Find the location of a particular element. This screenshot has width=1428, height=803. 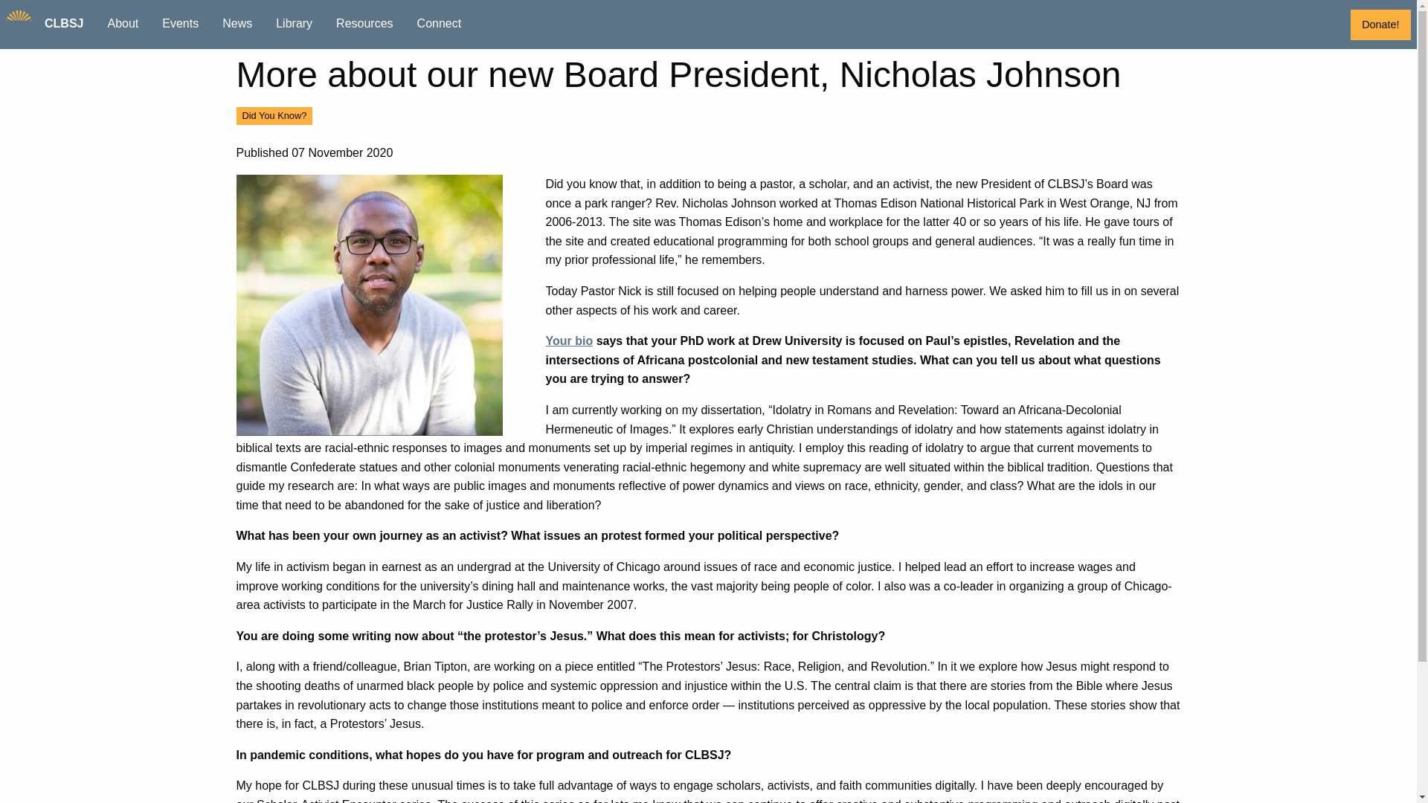

Events is located at coordinates (180, 23).